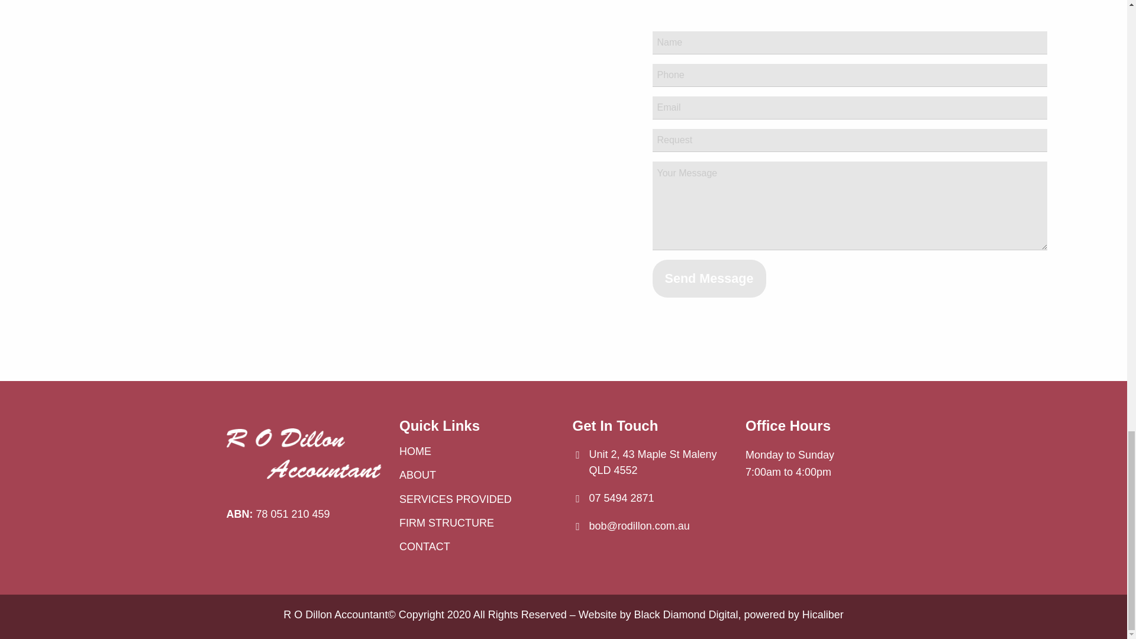 This screenshot has width=1136, height=639. Describe the element at coordinates (477, 498) in the screenshot. I see `SERVICES PROVIDED` at that location.